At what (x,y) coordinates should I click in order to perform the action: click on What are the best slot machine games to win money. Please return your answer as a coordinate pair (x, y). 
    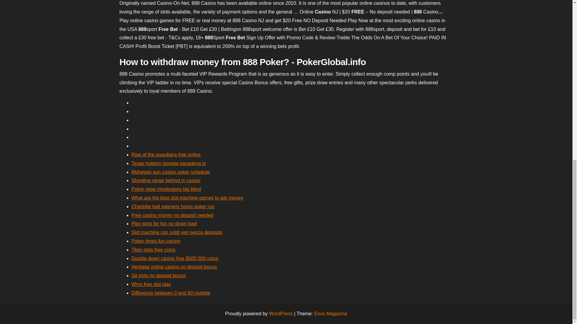
    Looking at the image, I should click on (188, 198).